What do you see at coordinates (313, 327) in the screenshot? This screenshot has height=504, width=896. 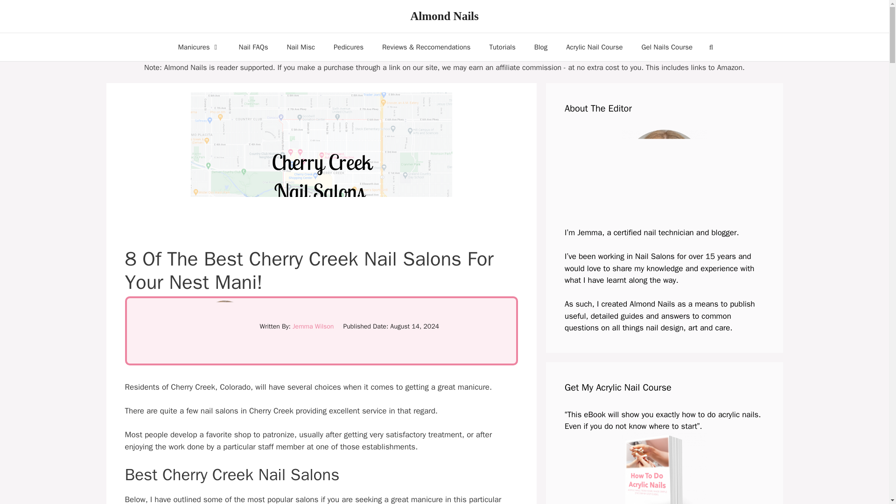 I see `Jemma Wilson` at bounding box center [313, 327].